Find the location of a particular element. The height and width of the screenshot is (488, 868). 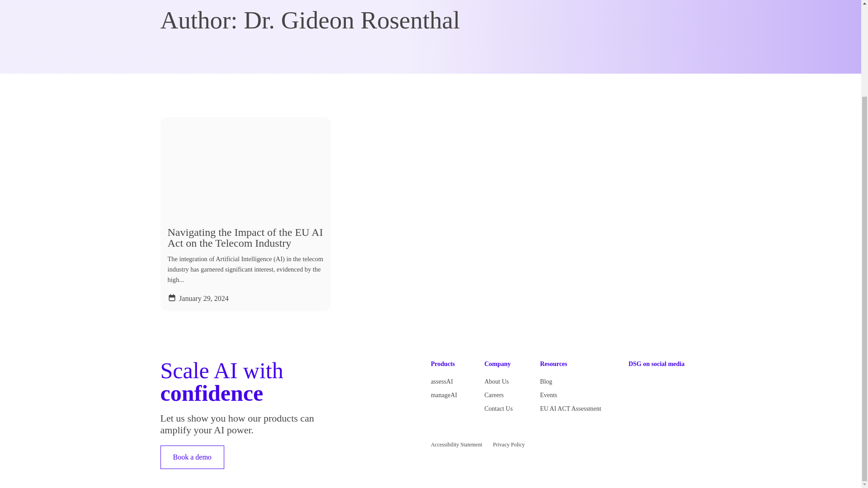

Blog is located at coordinates (546, 381).